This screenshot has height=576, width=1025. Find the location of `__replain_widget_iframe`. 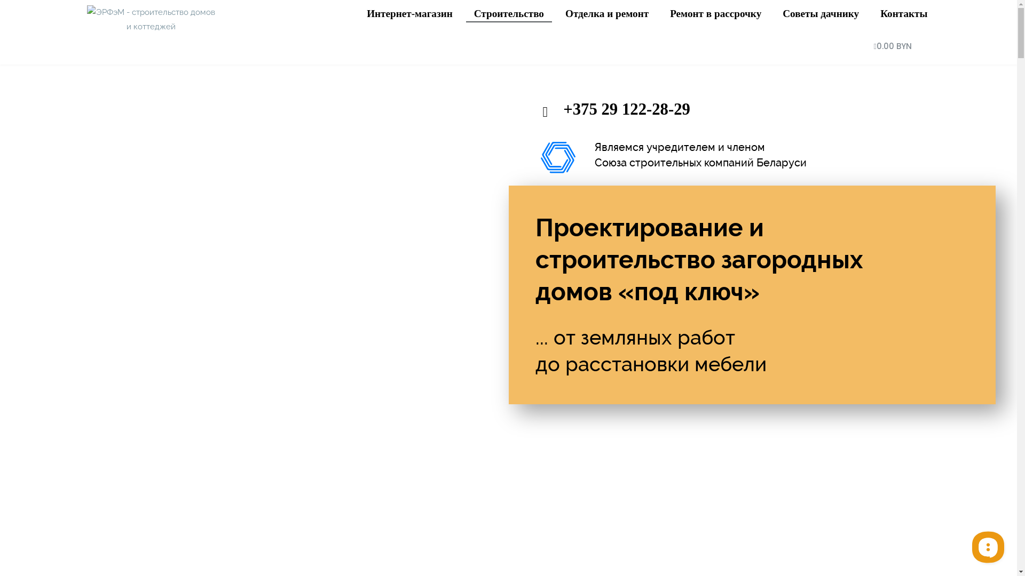

__replain_widget_iframe is located at coordinates (988, 547).